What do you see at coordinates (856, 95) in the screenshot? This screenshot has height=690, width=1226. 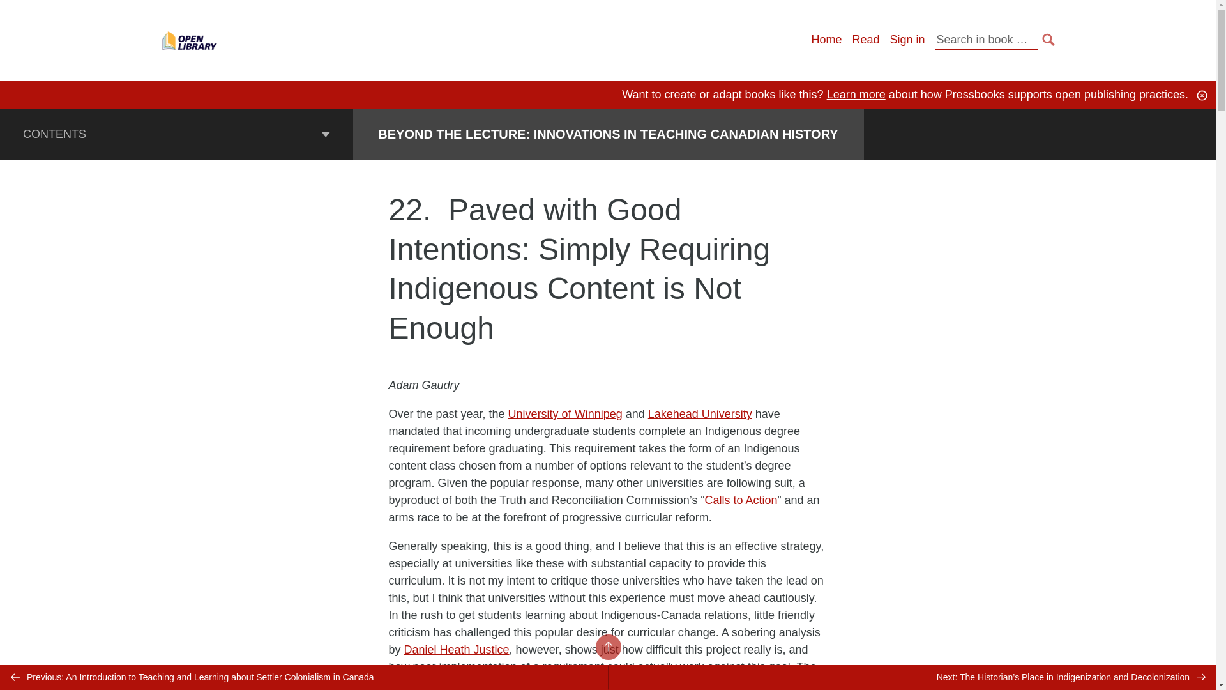 I see `Learn more` at bounding box center [856, 95].